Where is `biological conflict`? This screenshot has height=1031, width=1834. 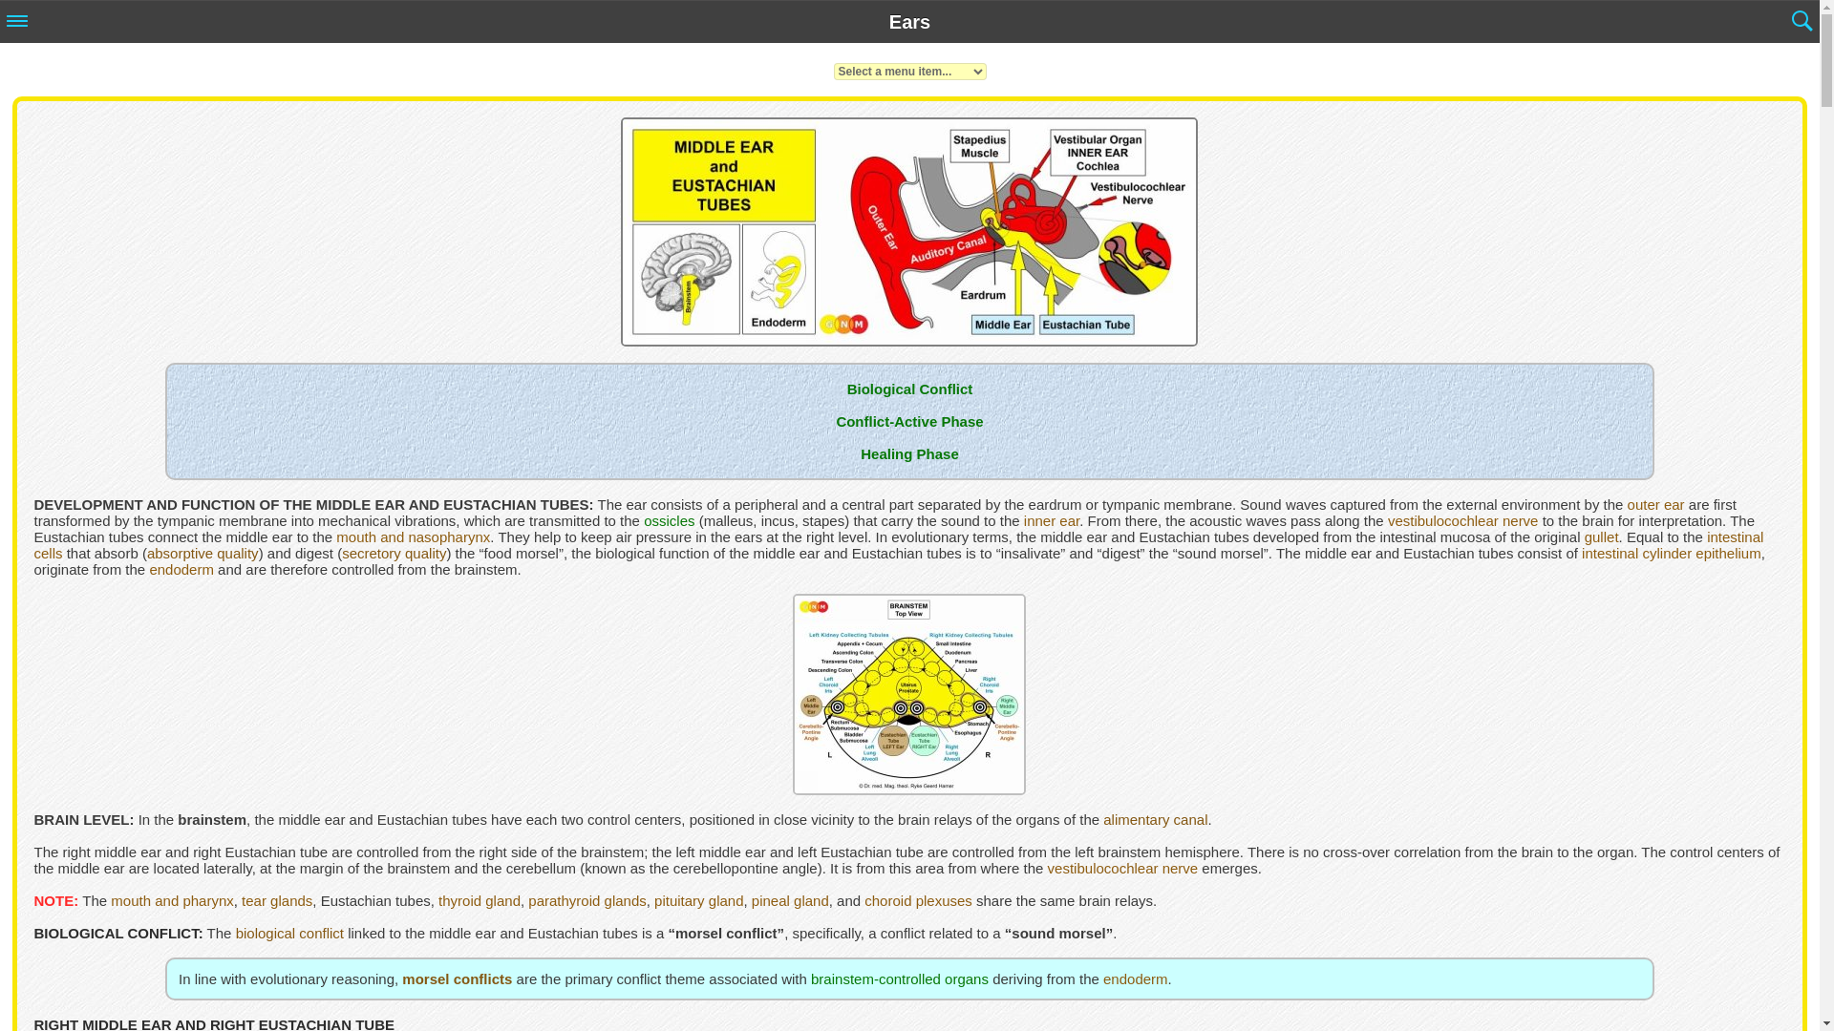 biological conflict is located at coordinates (290, 933).